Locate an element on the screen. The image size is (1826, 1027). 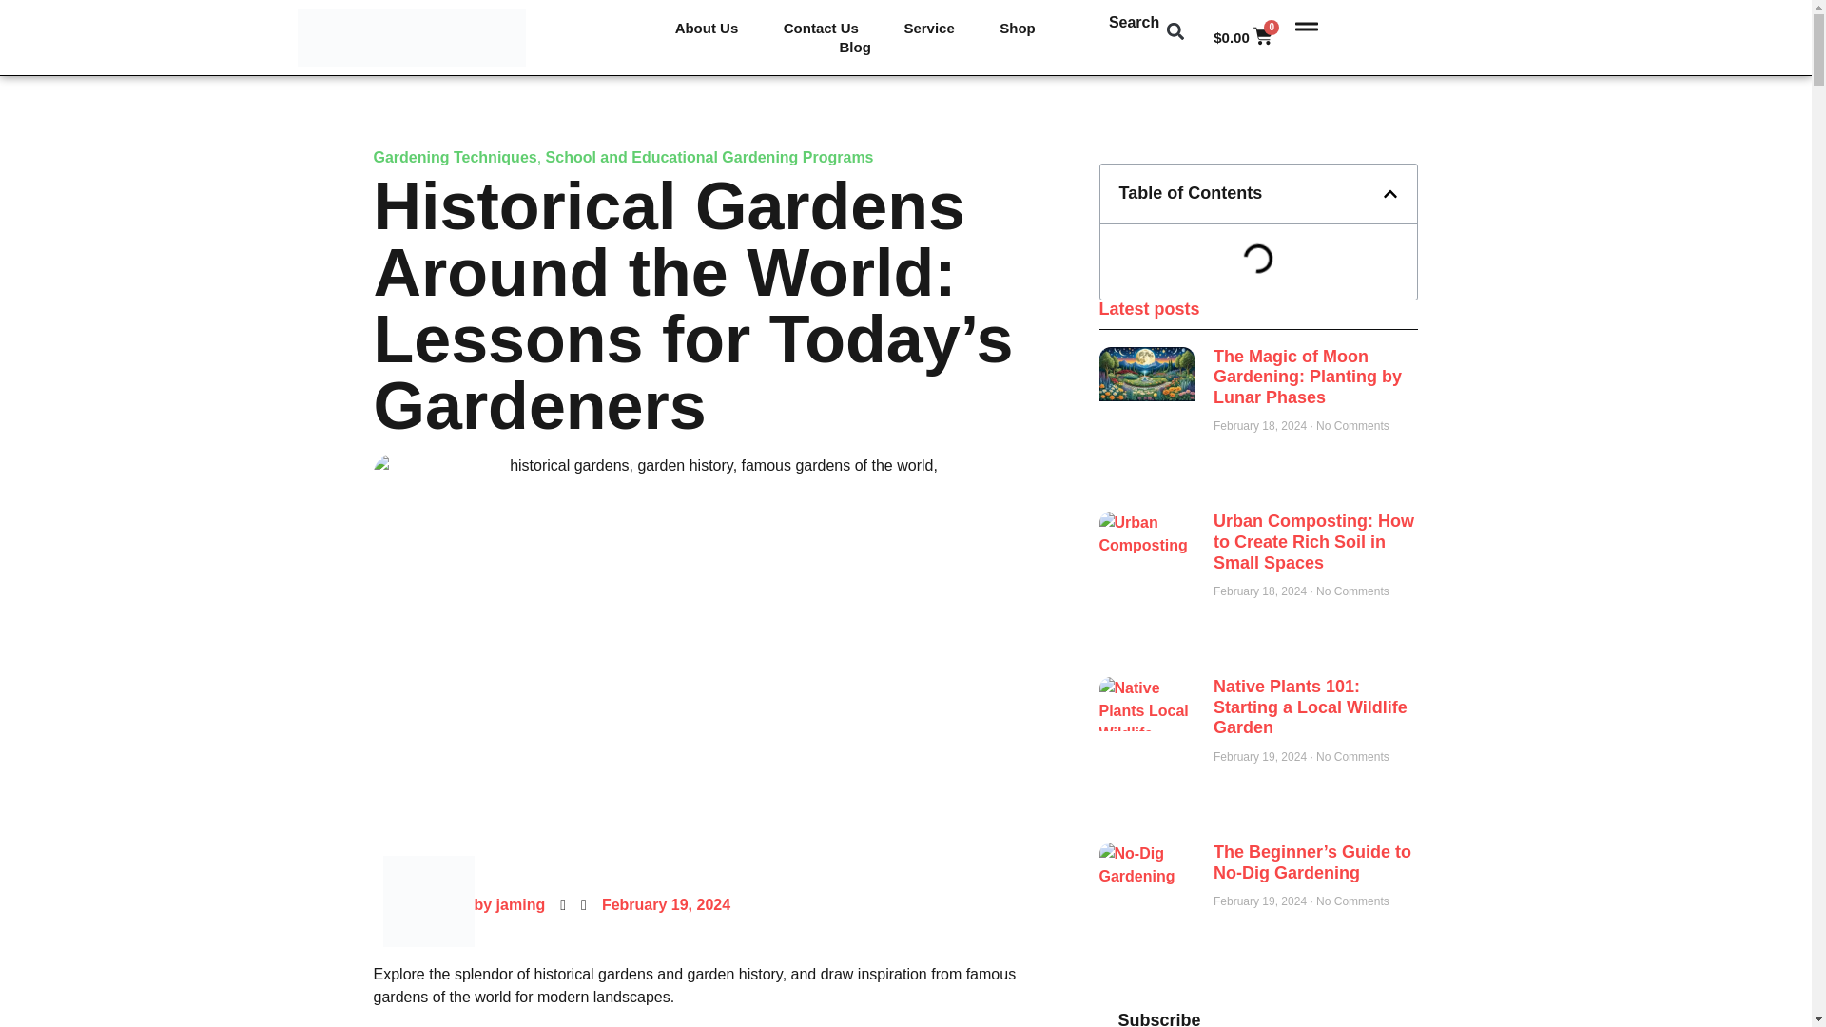
About Us is located at coordinates (706, 29).